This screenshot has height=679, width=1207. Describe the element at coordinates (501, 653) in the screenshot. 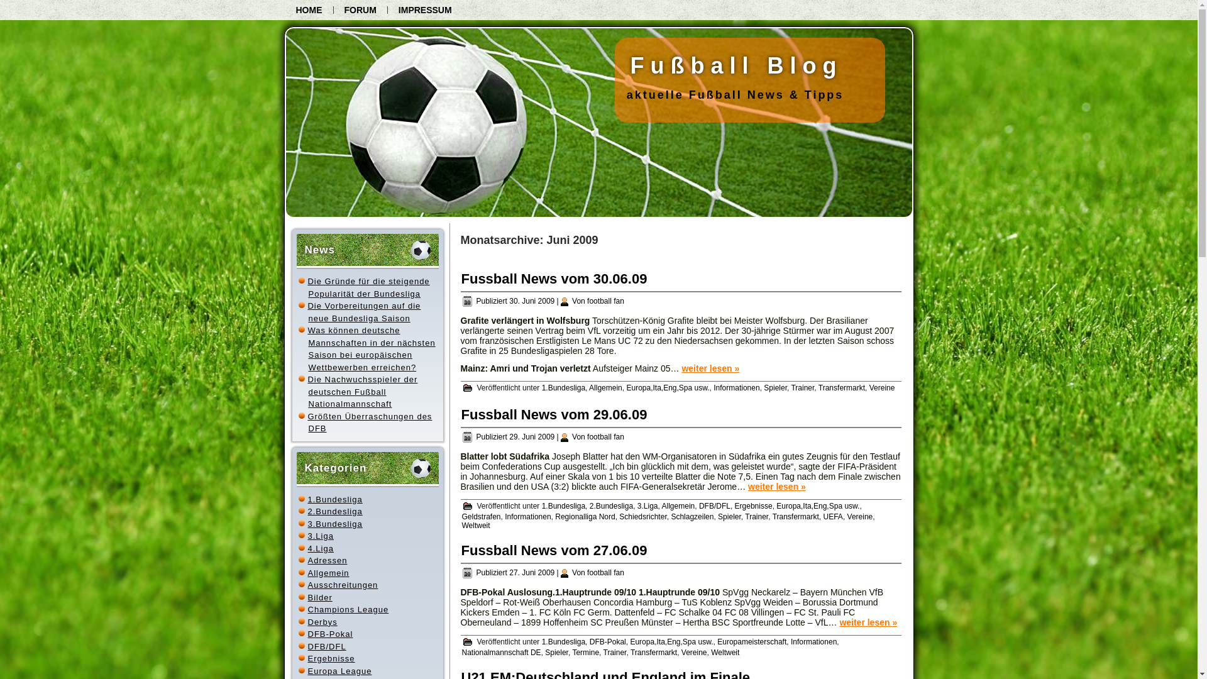

I see `Nationalmannschaft DE` at that location.